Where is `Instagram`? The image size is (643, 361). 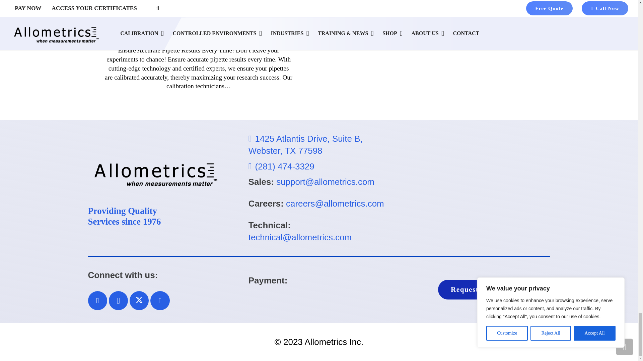 Instagram is located at coordinates (118, 300).